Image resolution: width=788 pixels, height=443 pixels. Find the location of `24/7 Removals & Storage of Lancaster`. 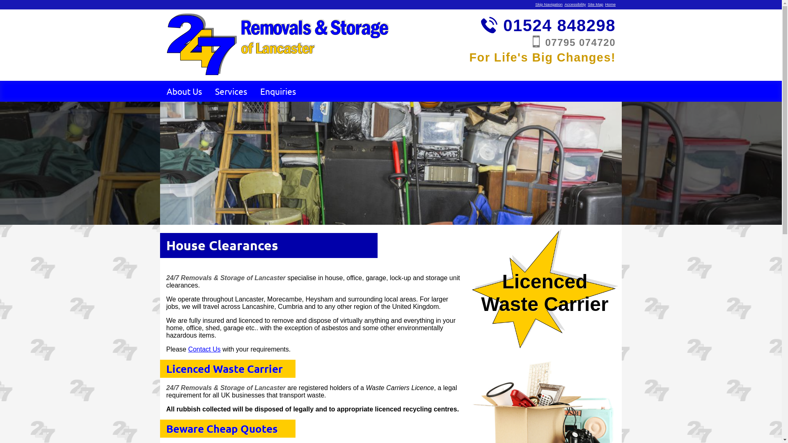

24/7 Removals & Storage of Lancaster is located at coordinates (279, 44).